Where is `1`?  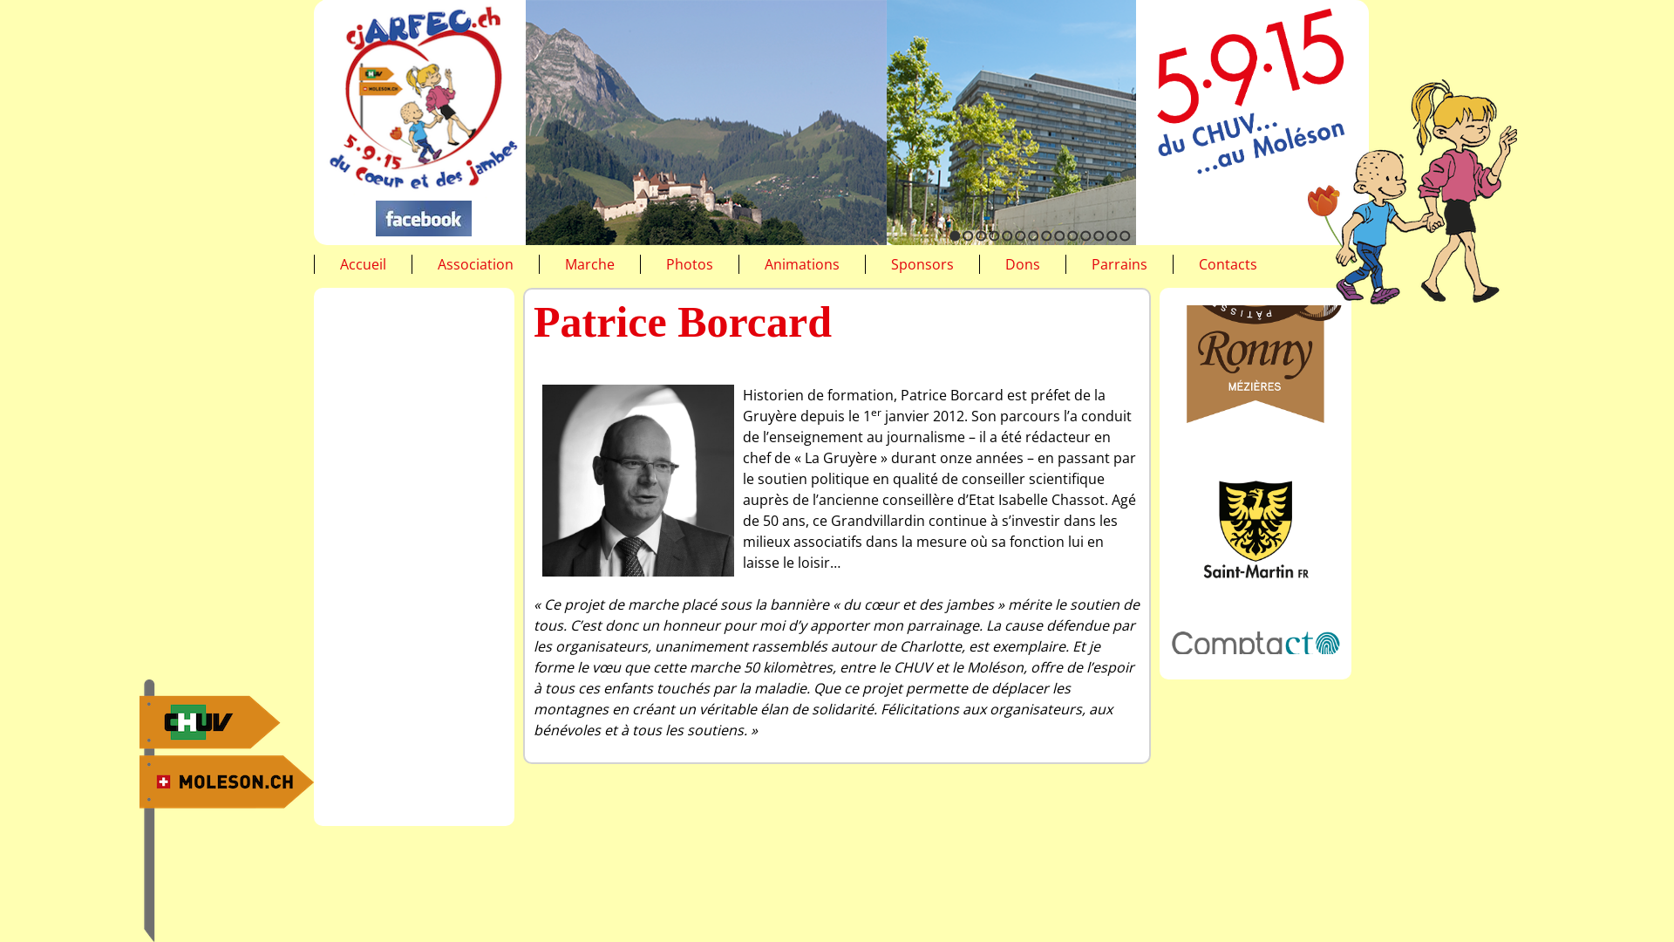
1 is located at coordinates (956, 235).